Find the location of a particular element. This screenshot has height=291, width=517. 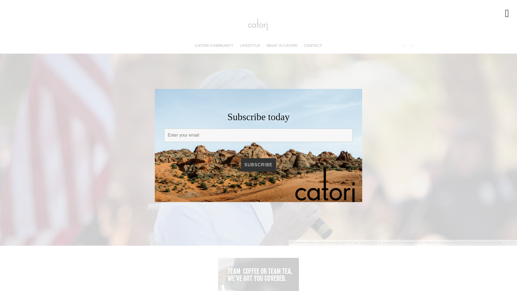

SUBSCRIBE is located at coordinates (258, 165).